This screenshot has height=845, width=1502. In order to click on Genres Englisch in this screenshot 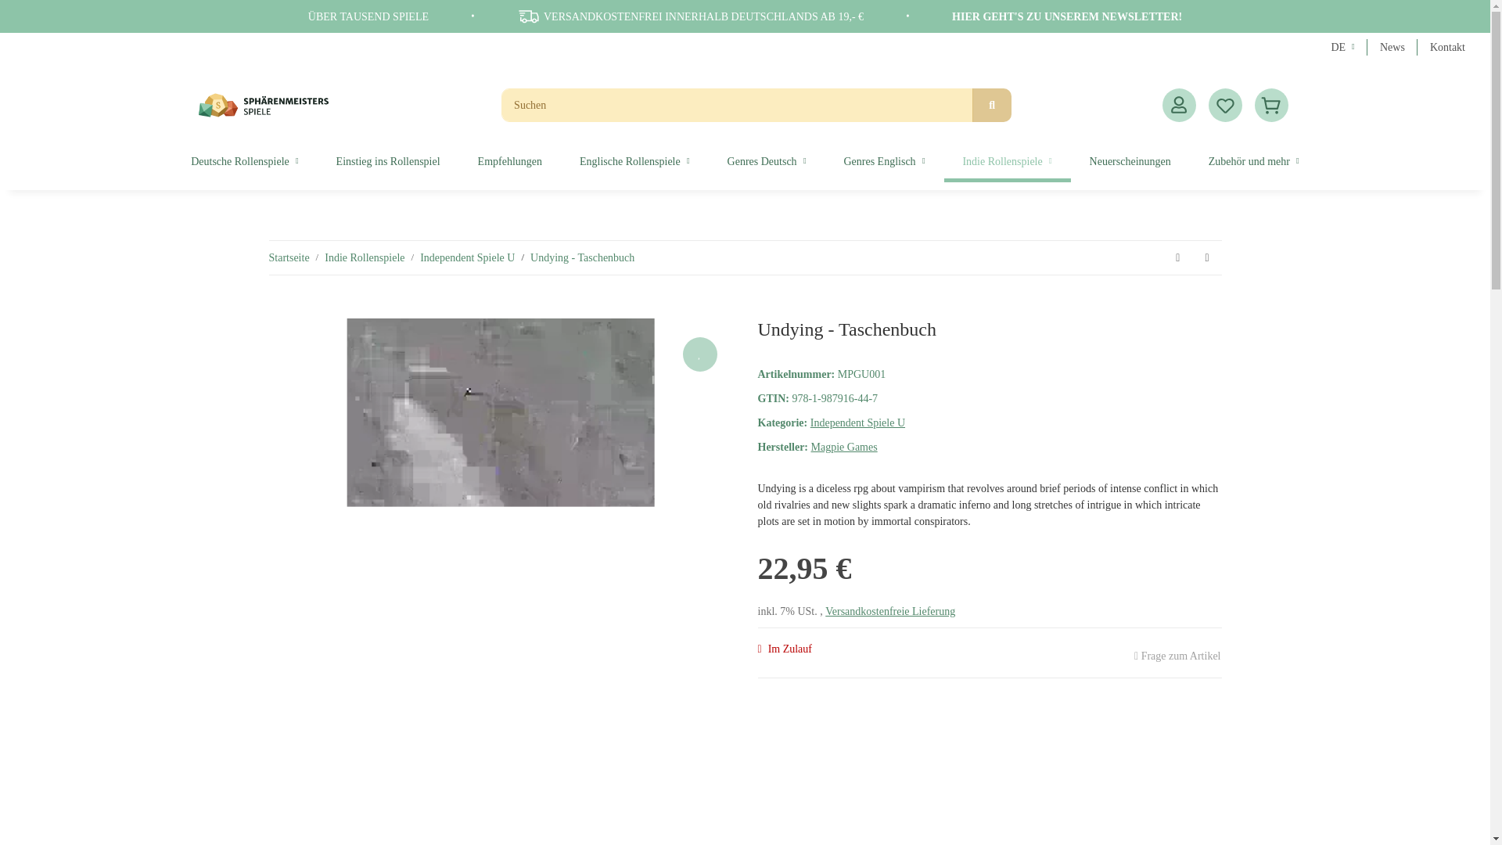, I will do `click(884, 161)`.